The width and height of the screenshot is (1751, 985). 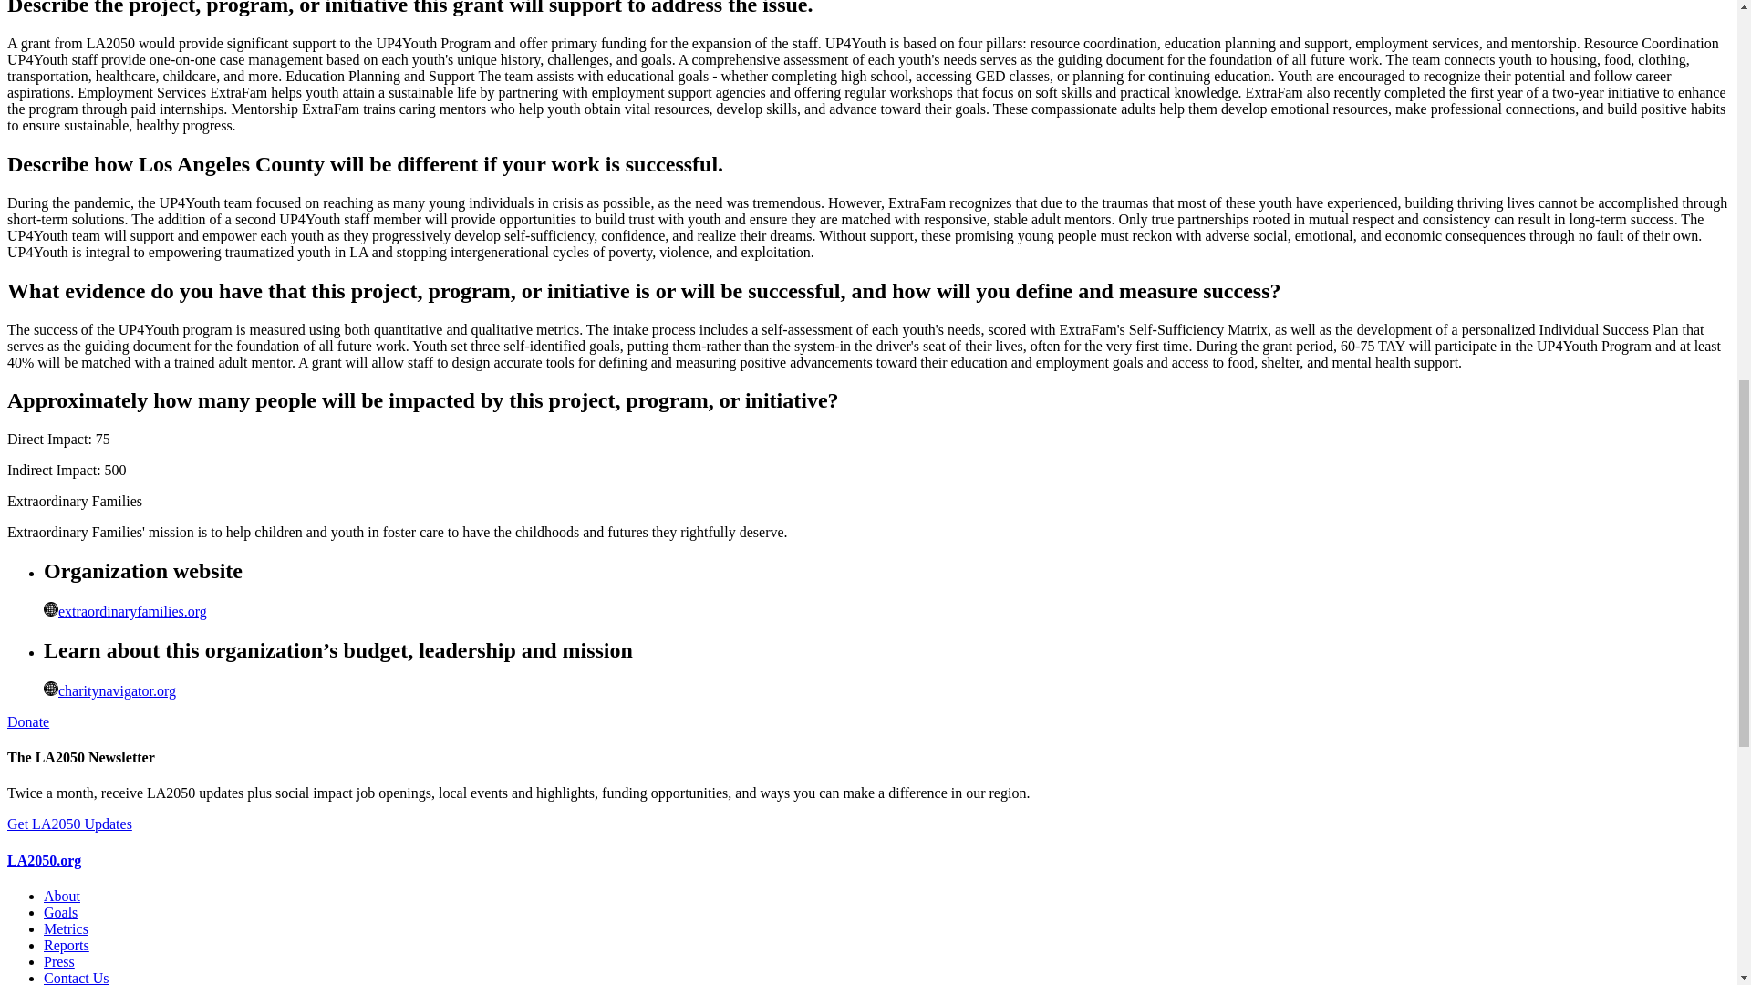 I want to click on About, so click(x=62, y=896).